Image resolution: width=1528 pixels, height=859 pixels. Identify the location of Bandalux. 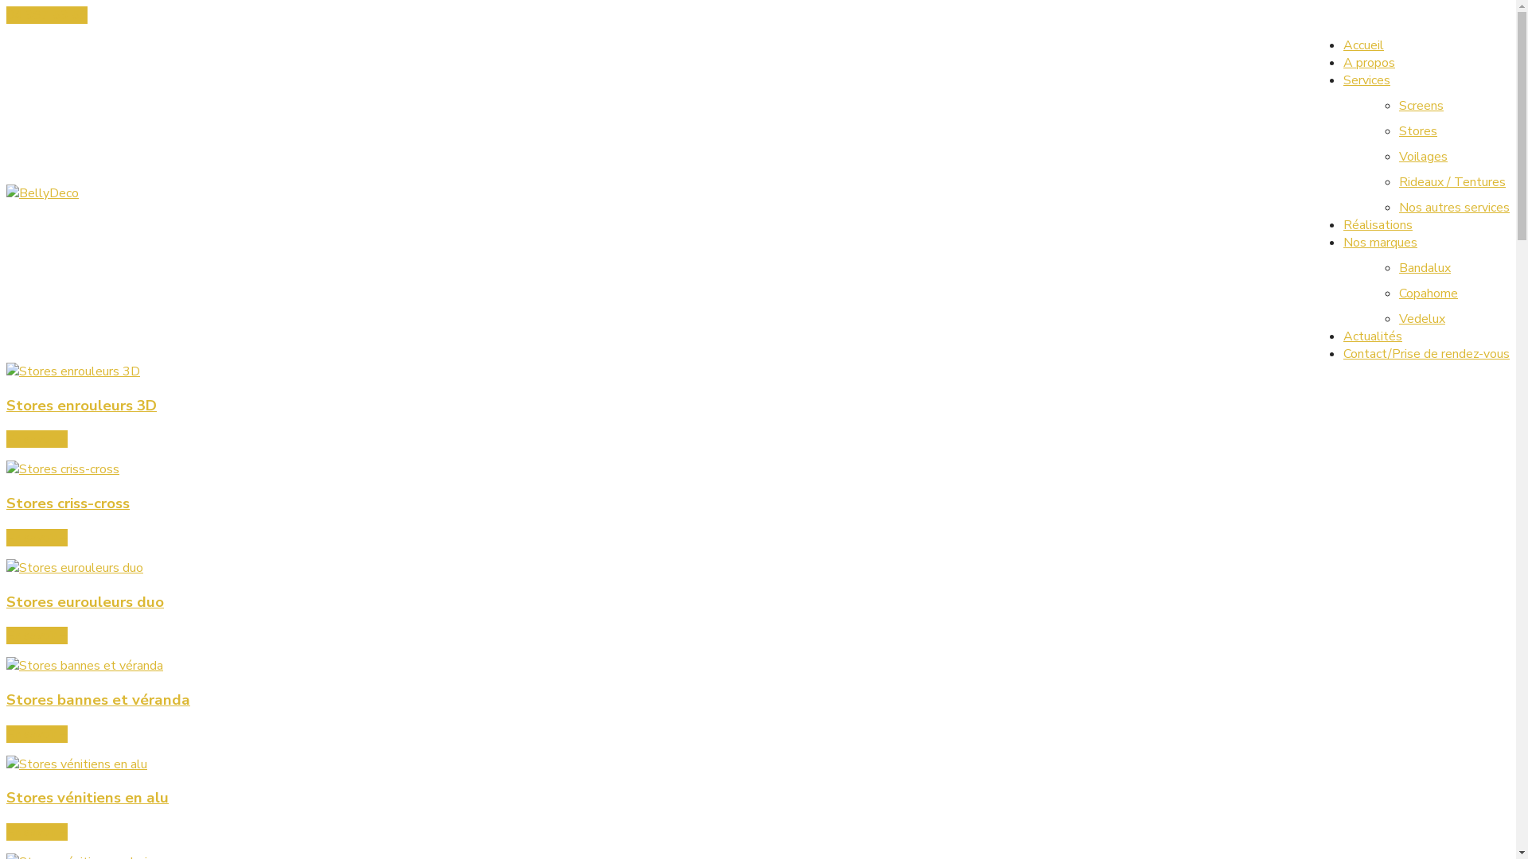
(1425, 268).